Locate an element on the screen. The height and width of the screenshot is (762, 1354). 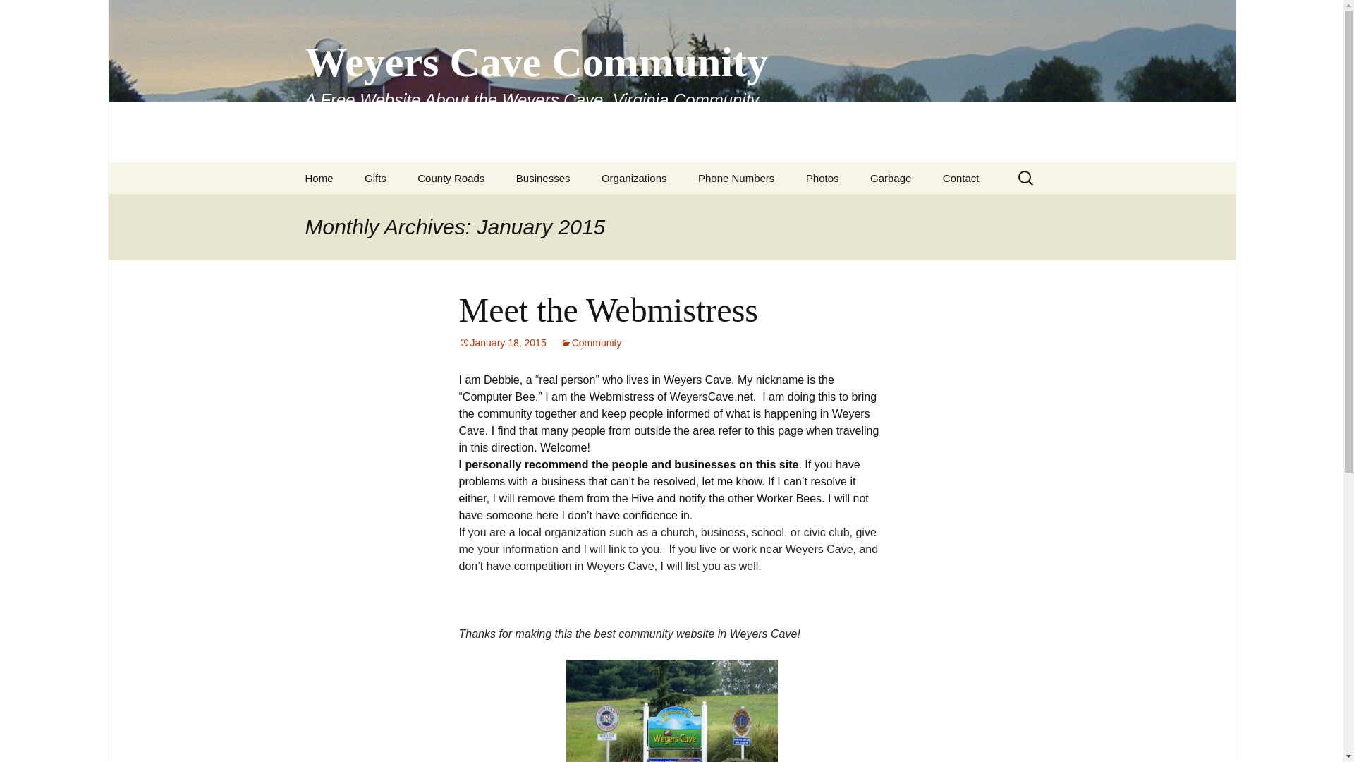
Contact is located at coordinates (961, 178).